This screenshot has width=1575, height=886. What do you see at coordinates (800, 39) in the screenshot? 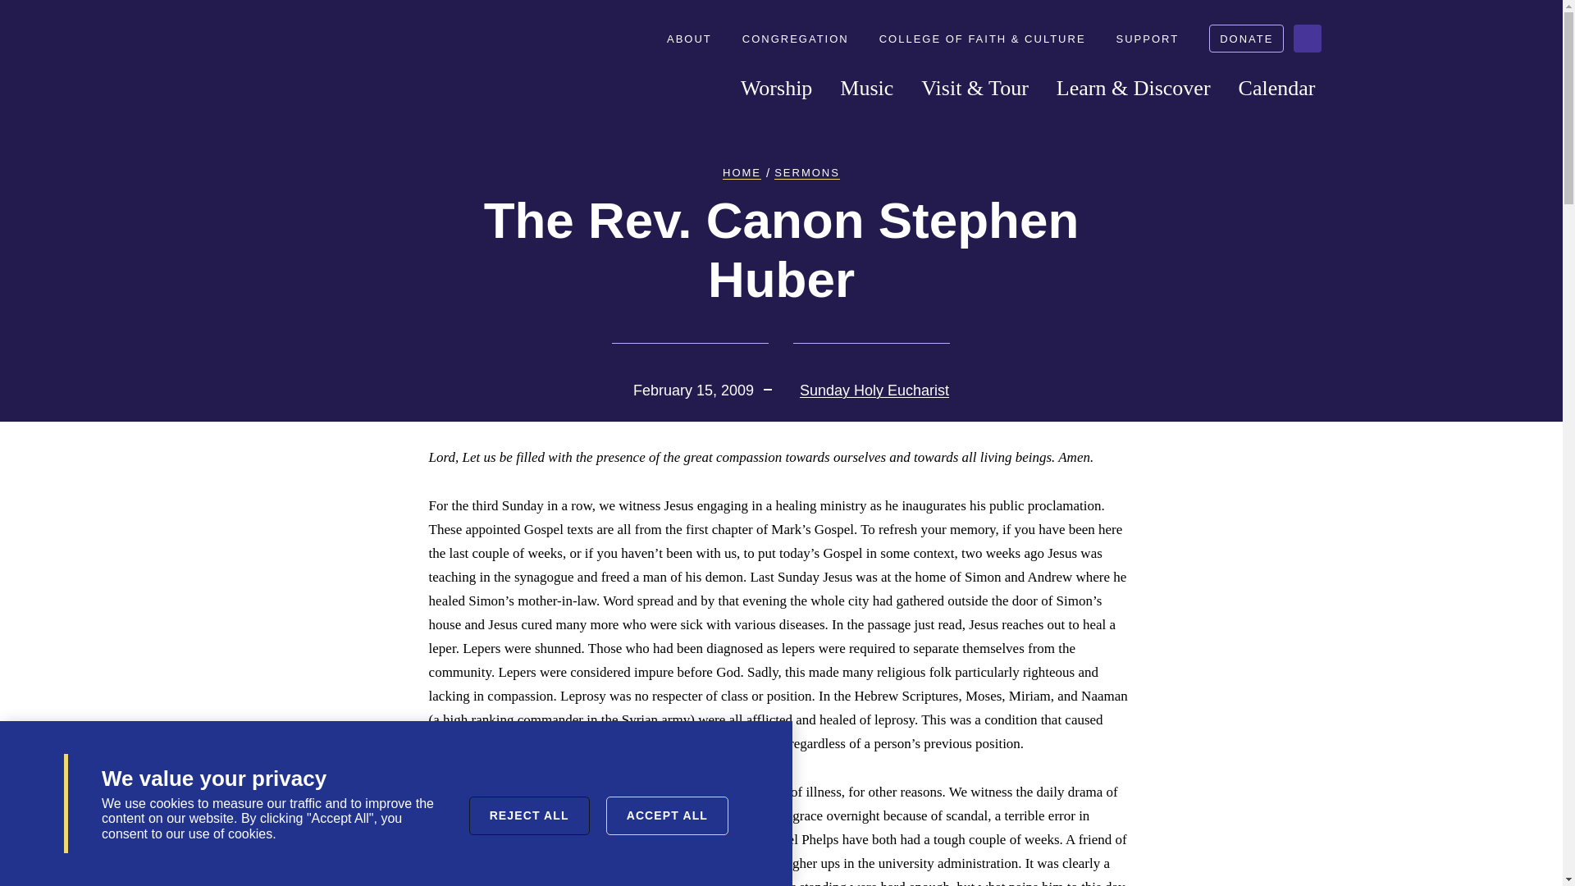
I see `CONGREGATION` at bounding box center [800, 39].